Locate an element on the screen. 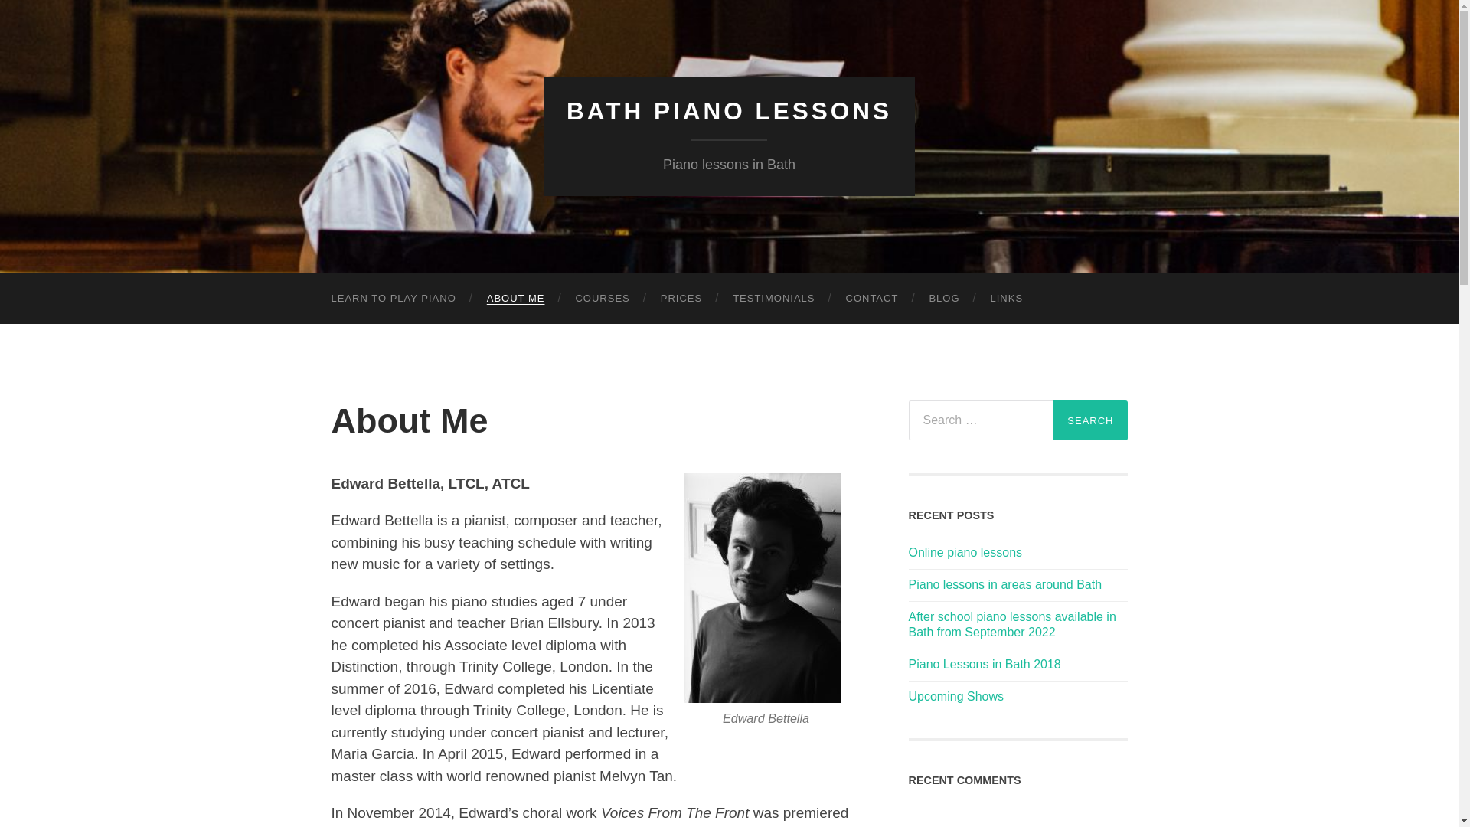  Search is located at coordinates (1090, 420).